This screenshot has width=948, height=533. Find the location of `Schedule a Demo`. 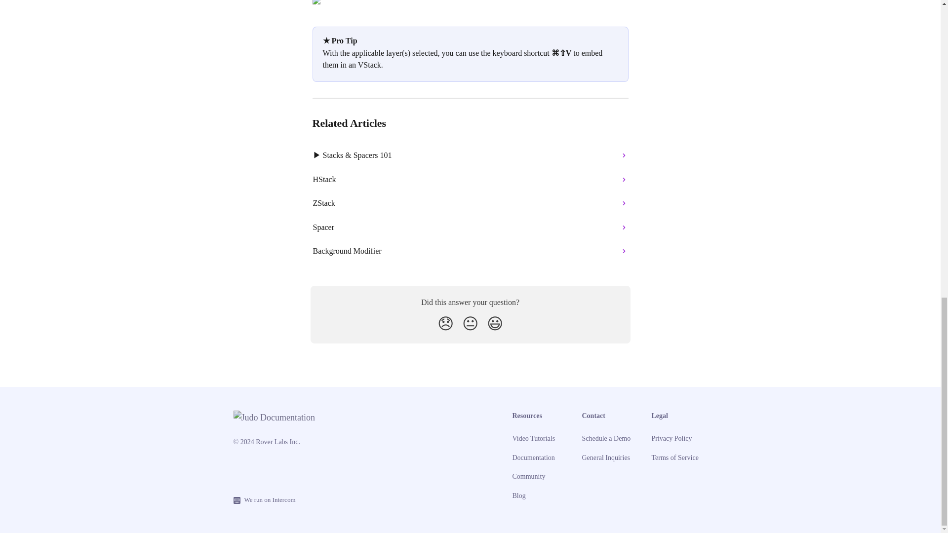

Schedule a Demo is located at coordinates (606, 438).